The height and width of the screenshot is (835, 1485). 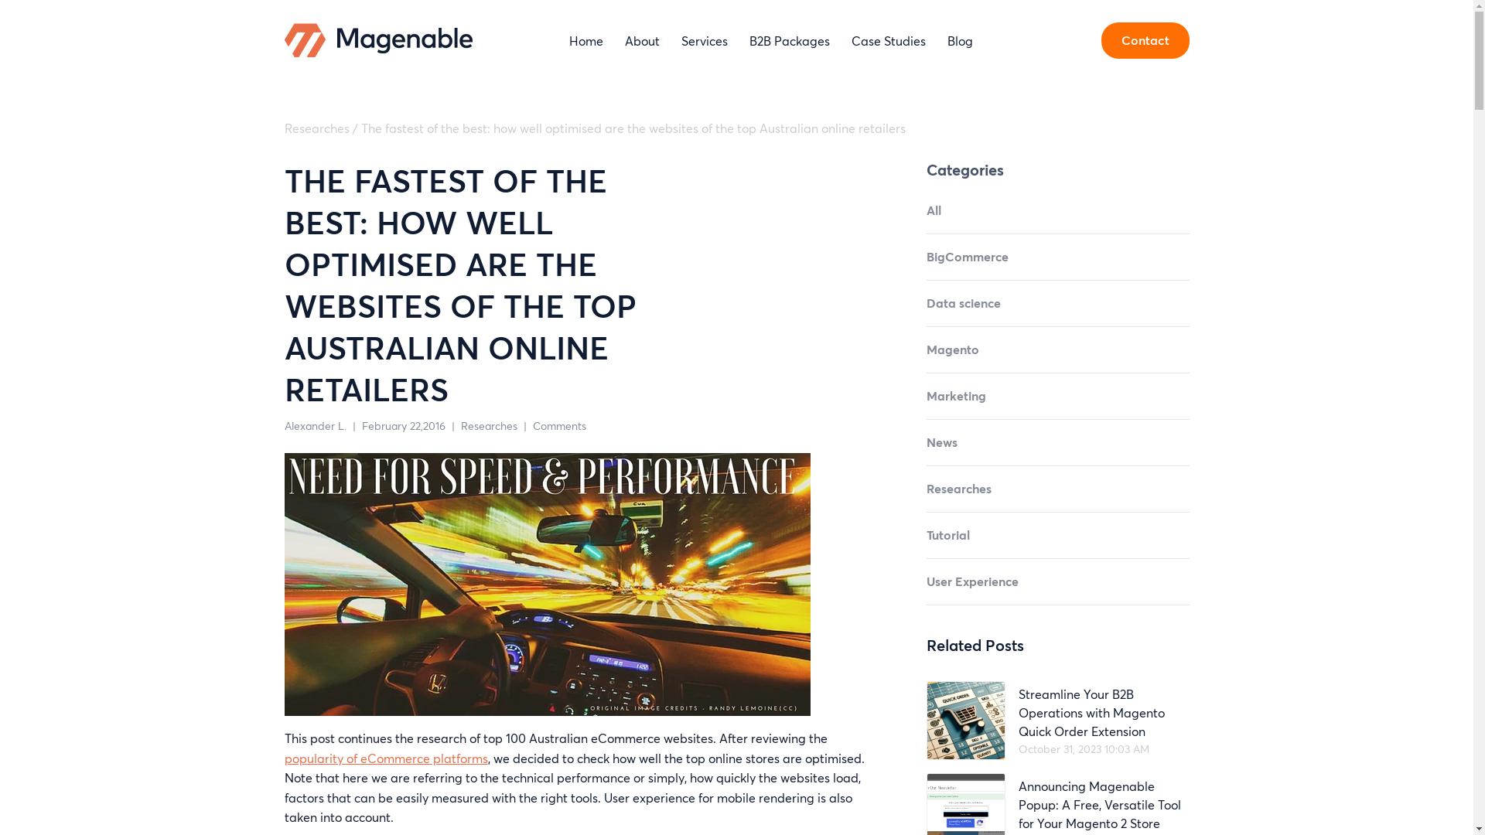 What do you see at coordinates (317, 128) in the screenshot?
I see `Researches` at bounding box center [317, 128].